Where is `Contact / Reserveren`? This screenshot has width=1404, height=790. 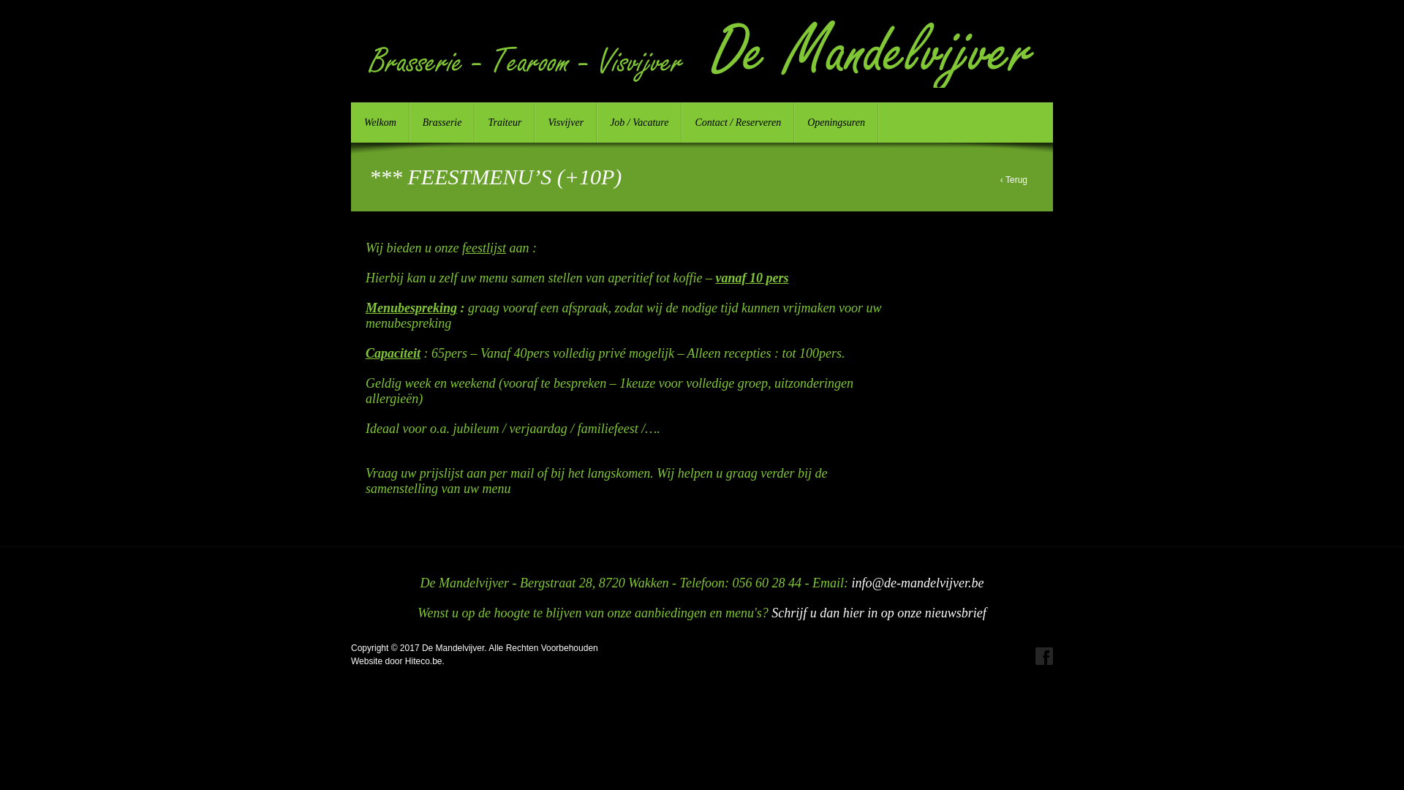 Contact / Reserveren is located at coordinates (738, 123).